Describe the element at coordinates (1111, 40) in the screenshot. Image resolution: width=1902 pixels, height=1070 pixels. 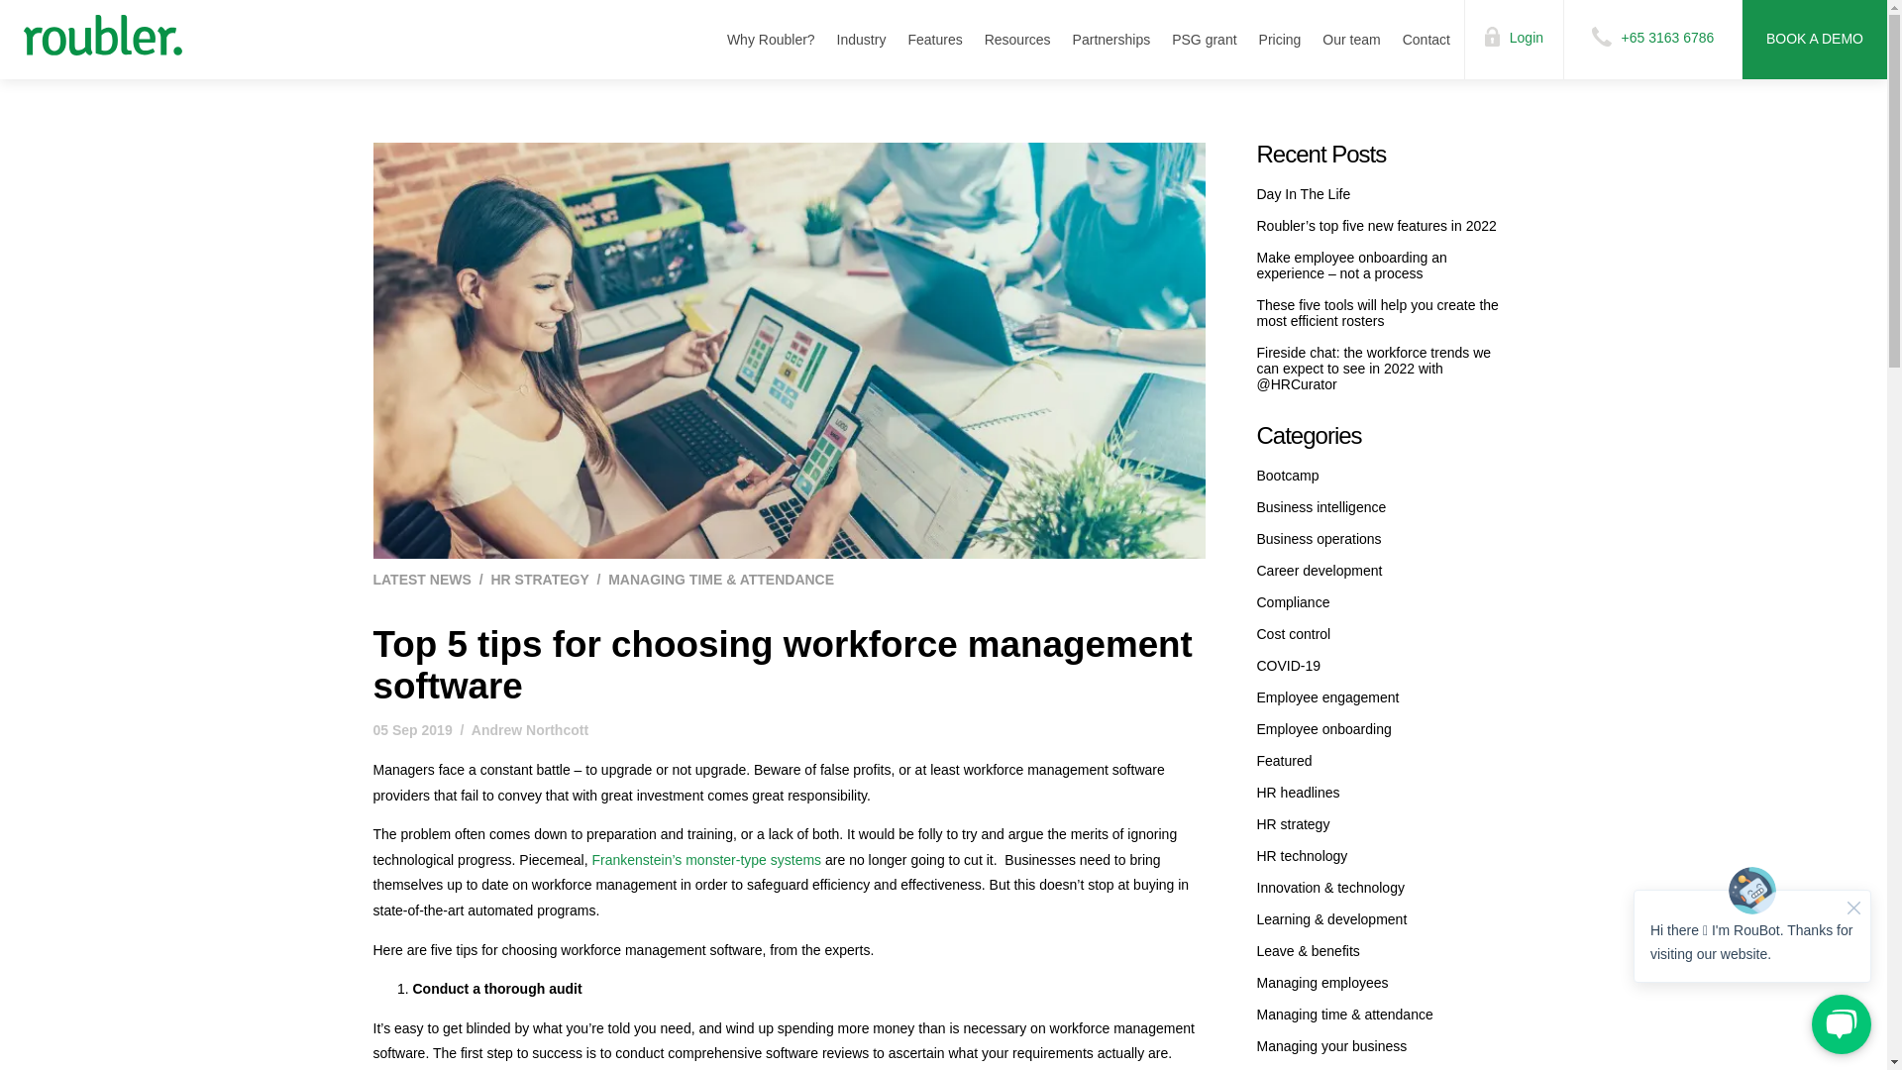
I see `Partnerships` at that location.